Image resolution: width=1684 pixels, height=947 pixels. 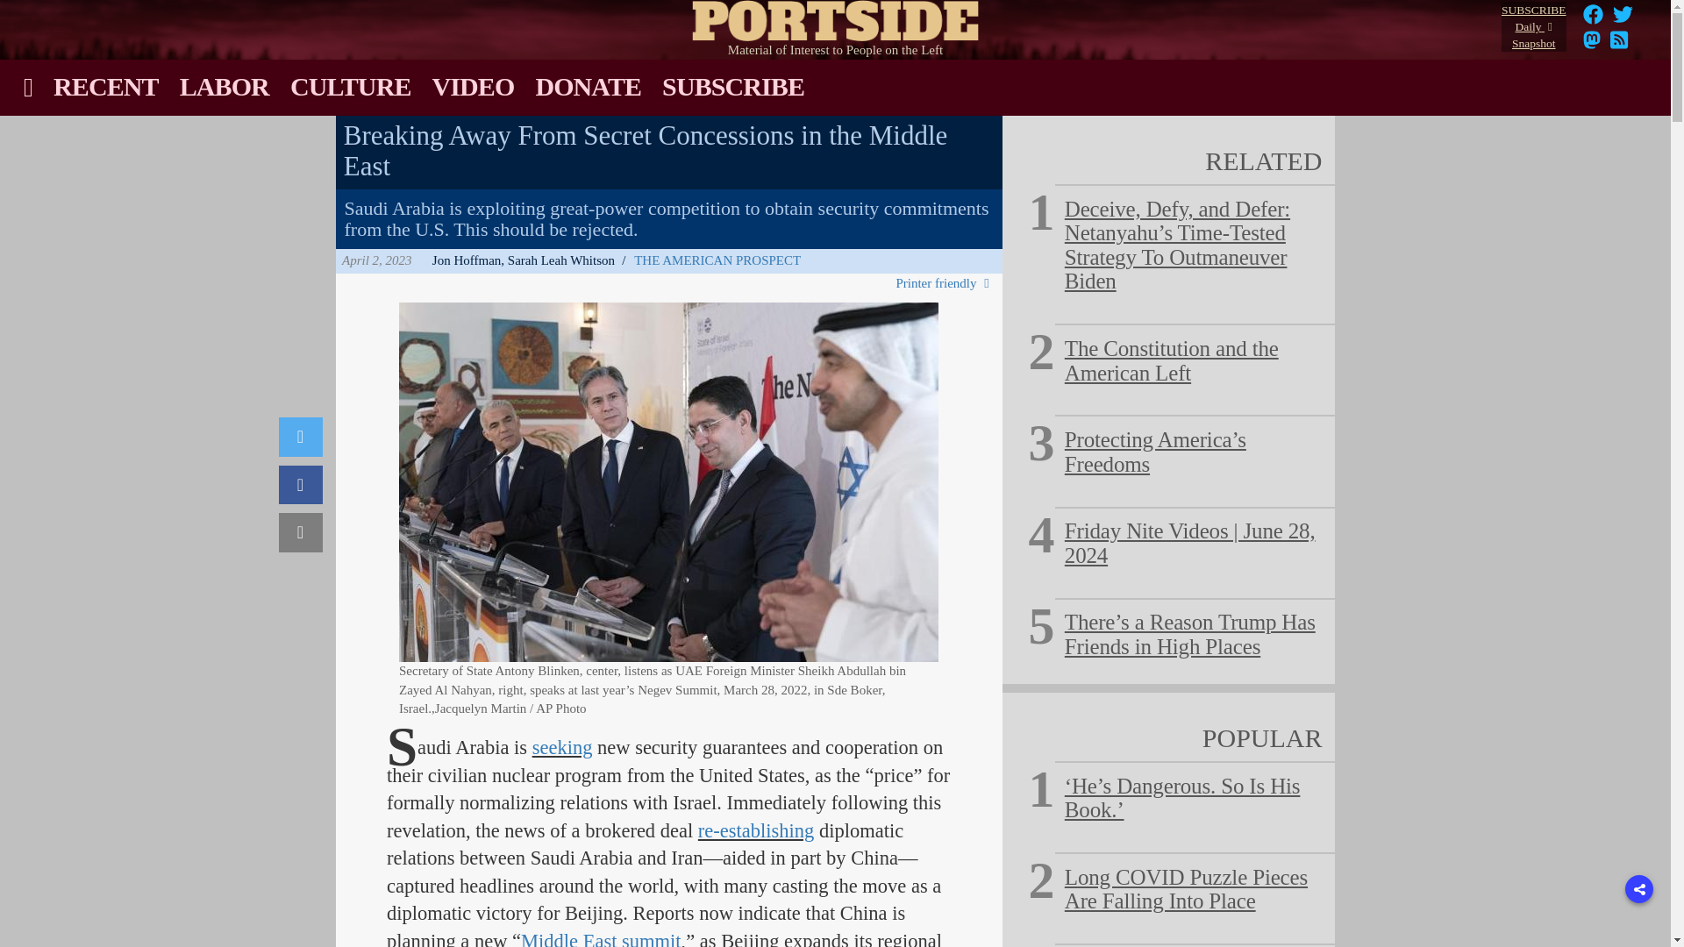 What do you see at coordinates (106, 86) in the screenshot?
I see `RECENT` at bounding box center [106, 86].